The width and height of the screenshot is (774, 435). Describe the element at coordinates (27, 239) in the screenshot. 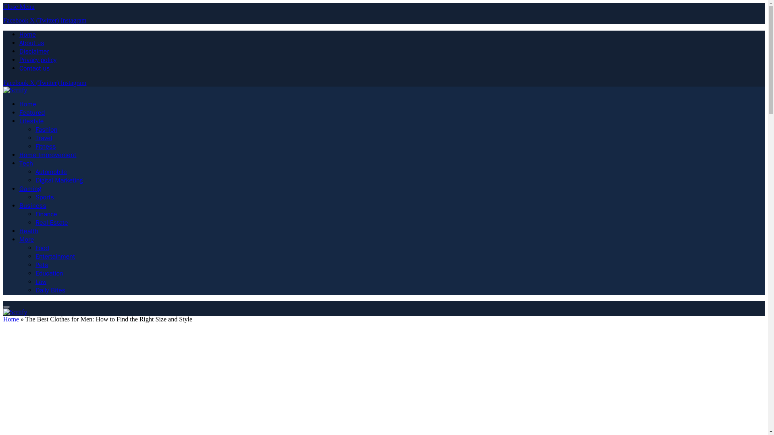

I see `More` at that location.